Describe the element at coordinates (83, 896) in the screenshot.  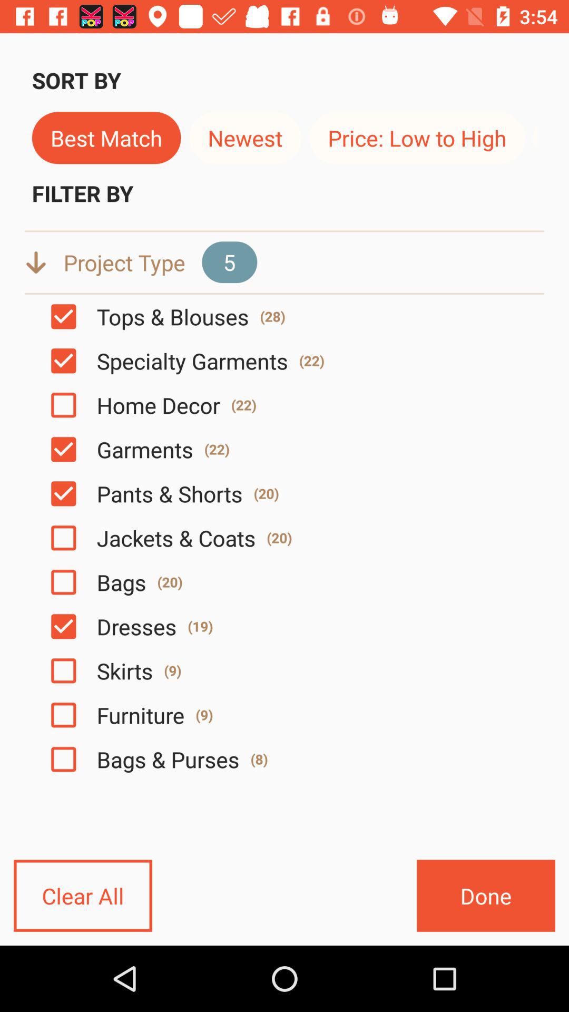
I see `click on the clear all button` at that location.